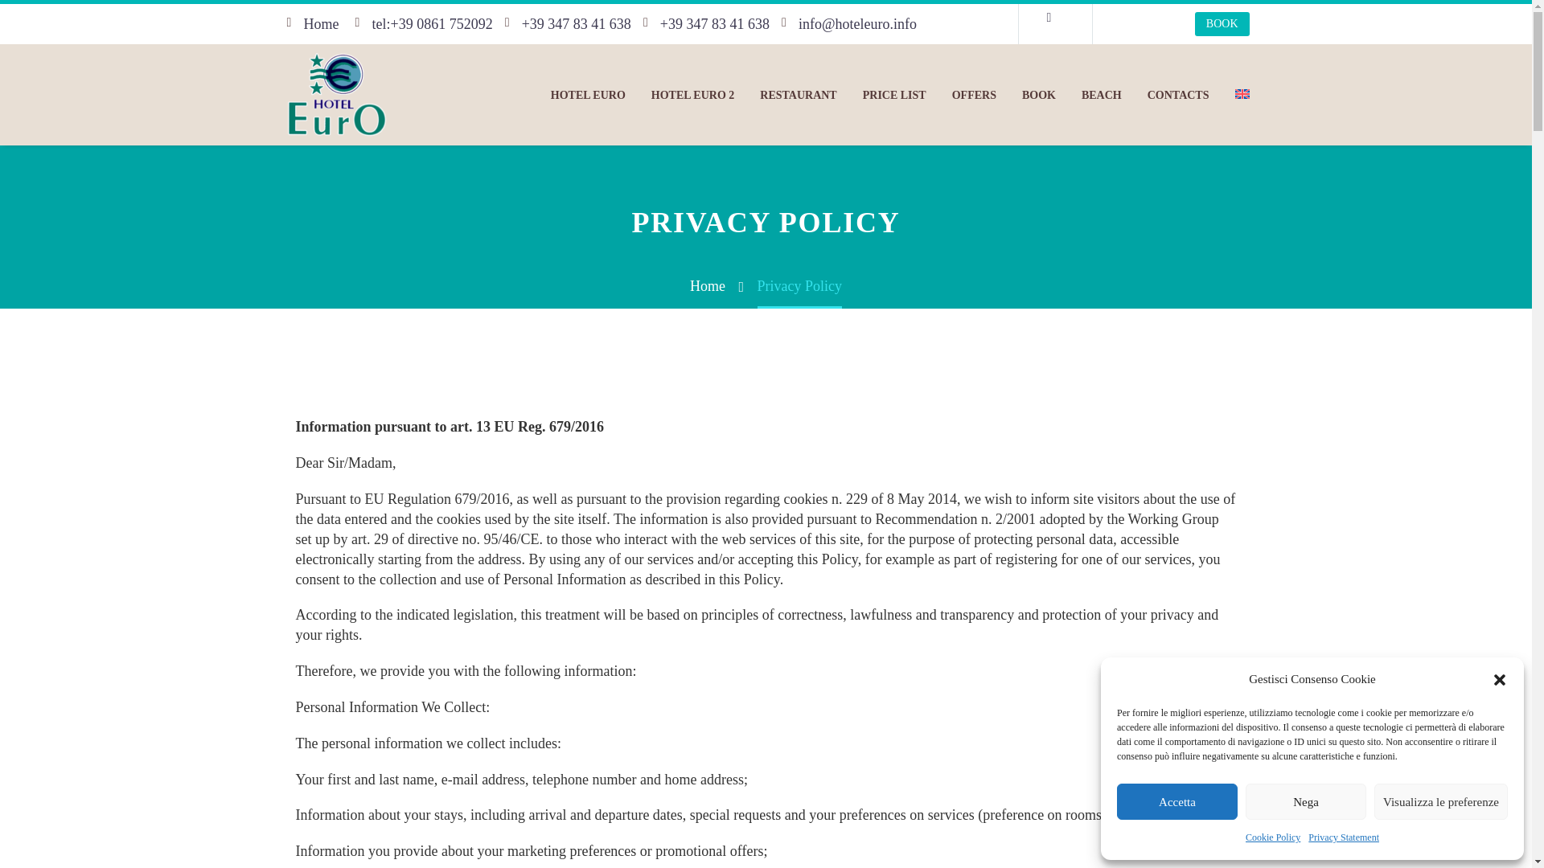  What do you see at coordinates (1272, 837) in the screenshot?
I see `Cookie Policy` at bounding box center [1272, 837].